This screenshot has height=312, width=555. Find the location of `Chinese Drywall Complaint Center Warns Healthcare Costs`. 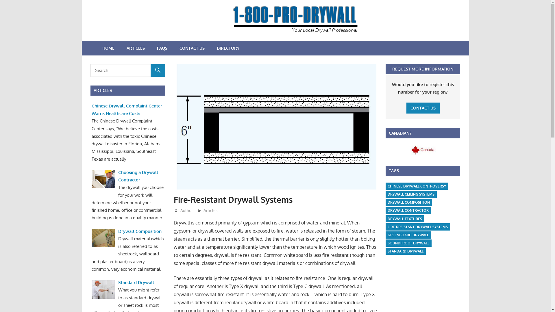

Chinese Drywall Complaint Center Warns Healthcare Costs is located at coordinates (127, 110).